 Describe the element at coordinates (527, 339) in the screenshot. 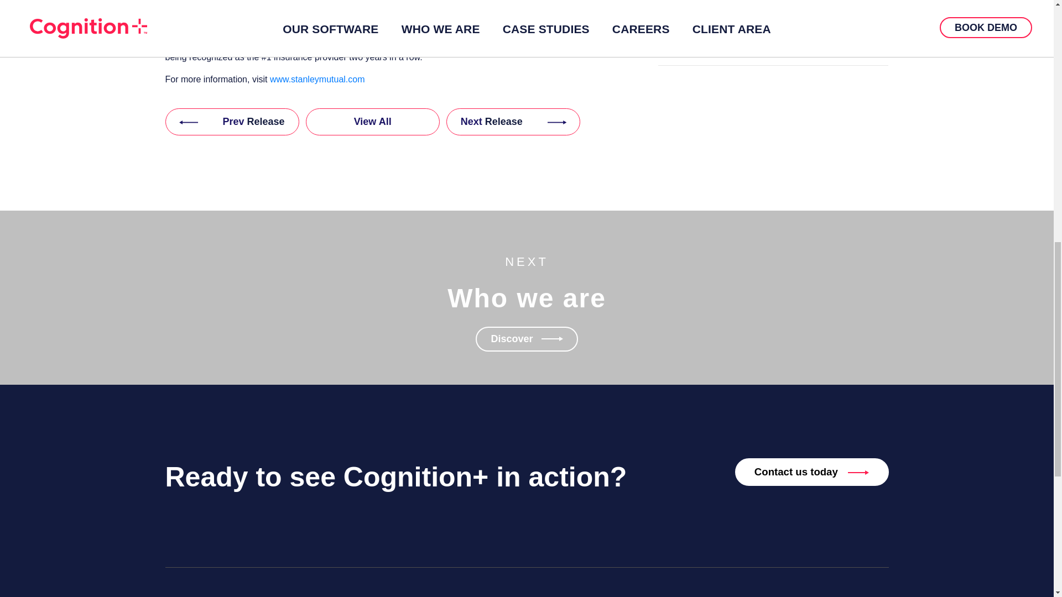

I see `Discover` at that location.